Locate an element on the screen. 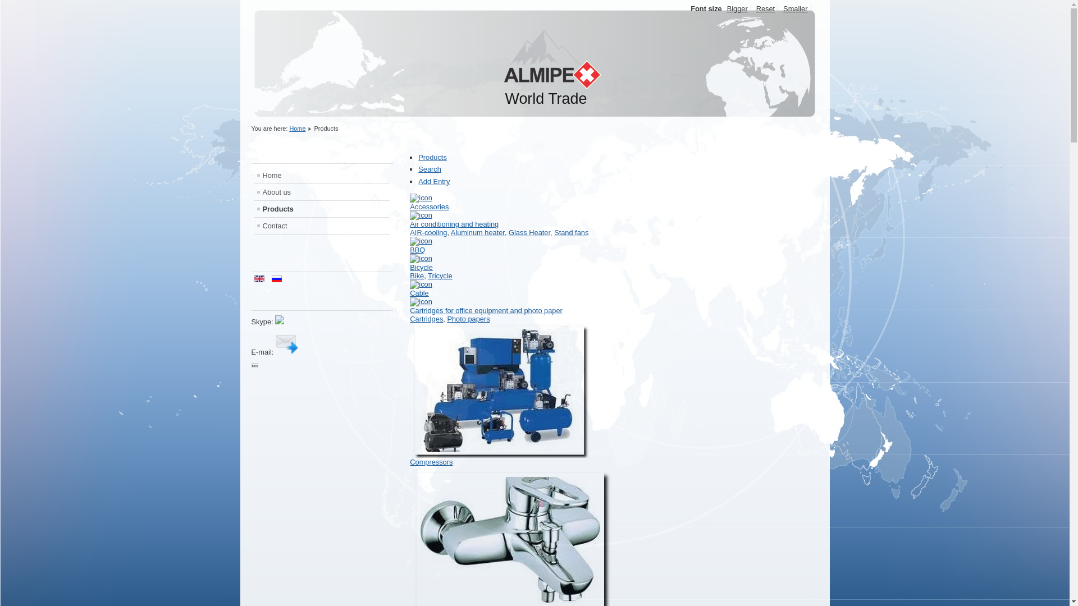 The width and height of the screenshot is (1078, 606). Products is located at coordinates (322, 209).